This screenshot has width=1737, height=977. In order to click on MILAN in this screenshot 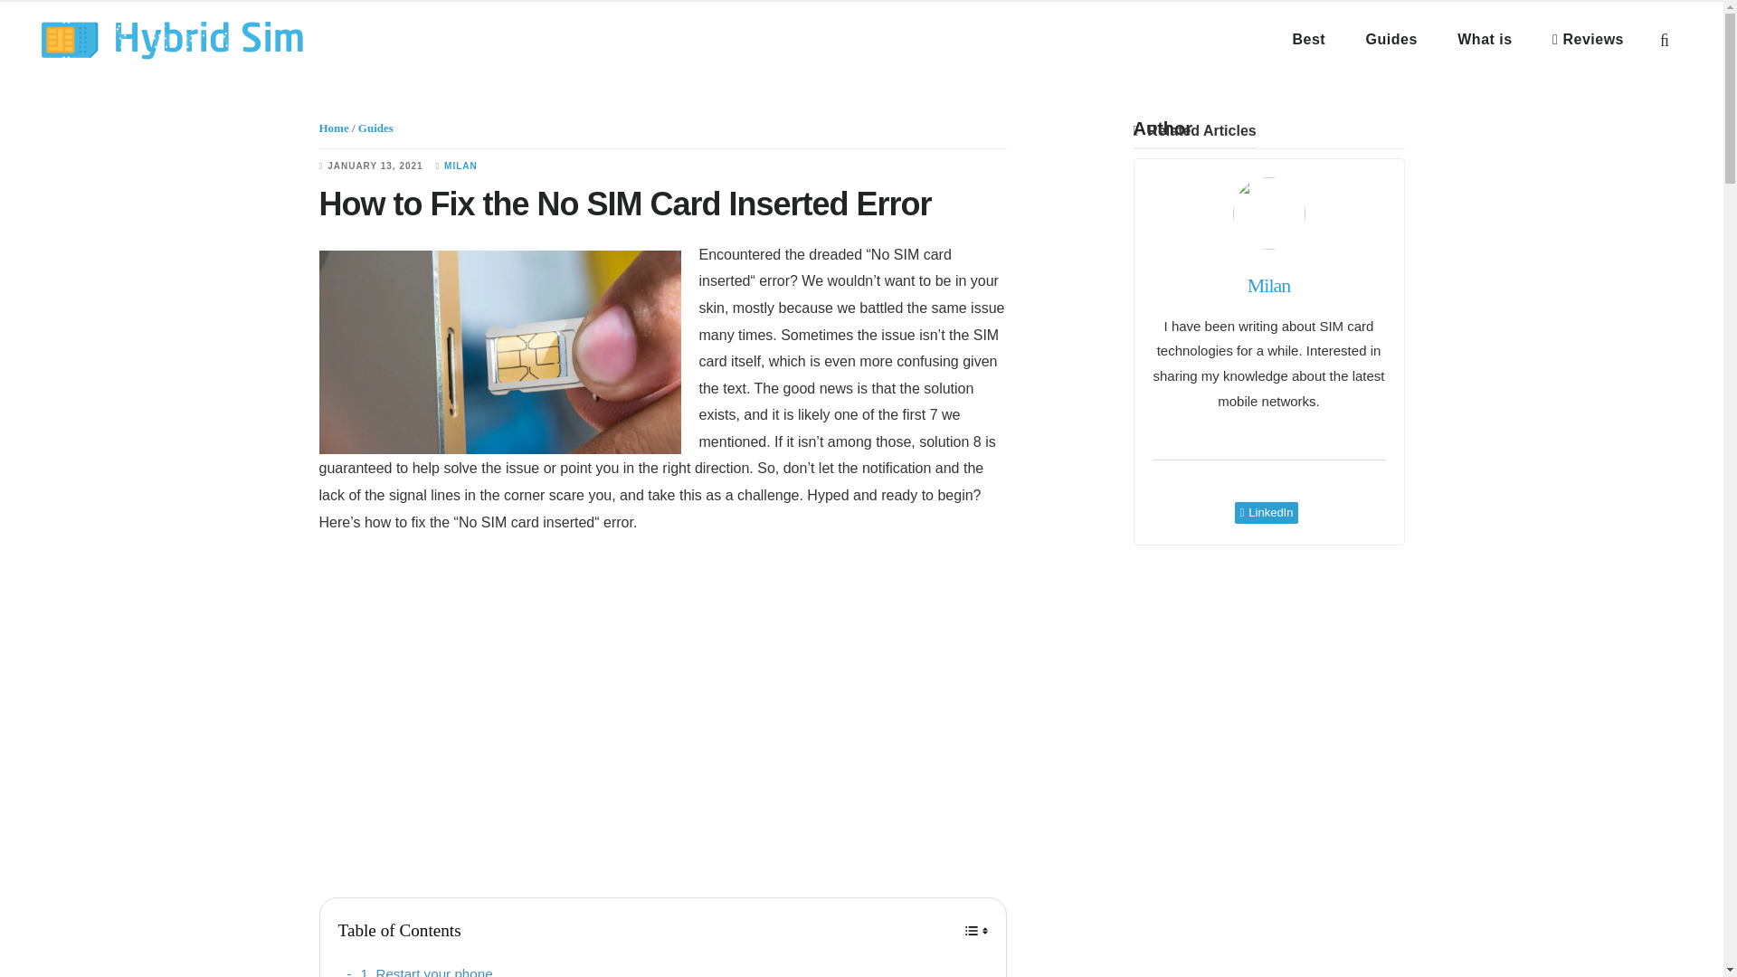, I will do `click(461, 166)`.